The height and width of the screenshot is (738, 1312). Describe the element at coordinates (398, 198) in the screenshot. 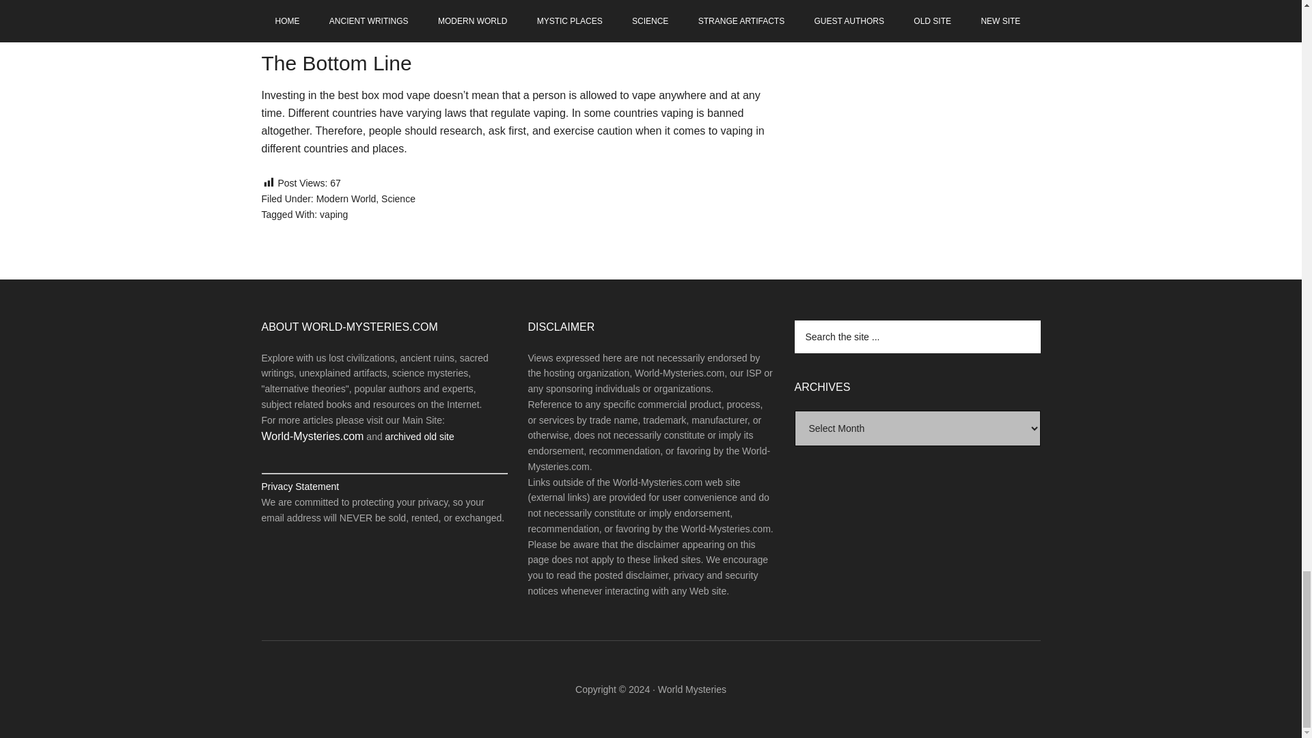

I see `Science` at that location.